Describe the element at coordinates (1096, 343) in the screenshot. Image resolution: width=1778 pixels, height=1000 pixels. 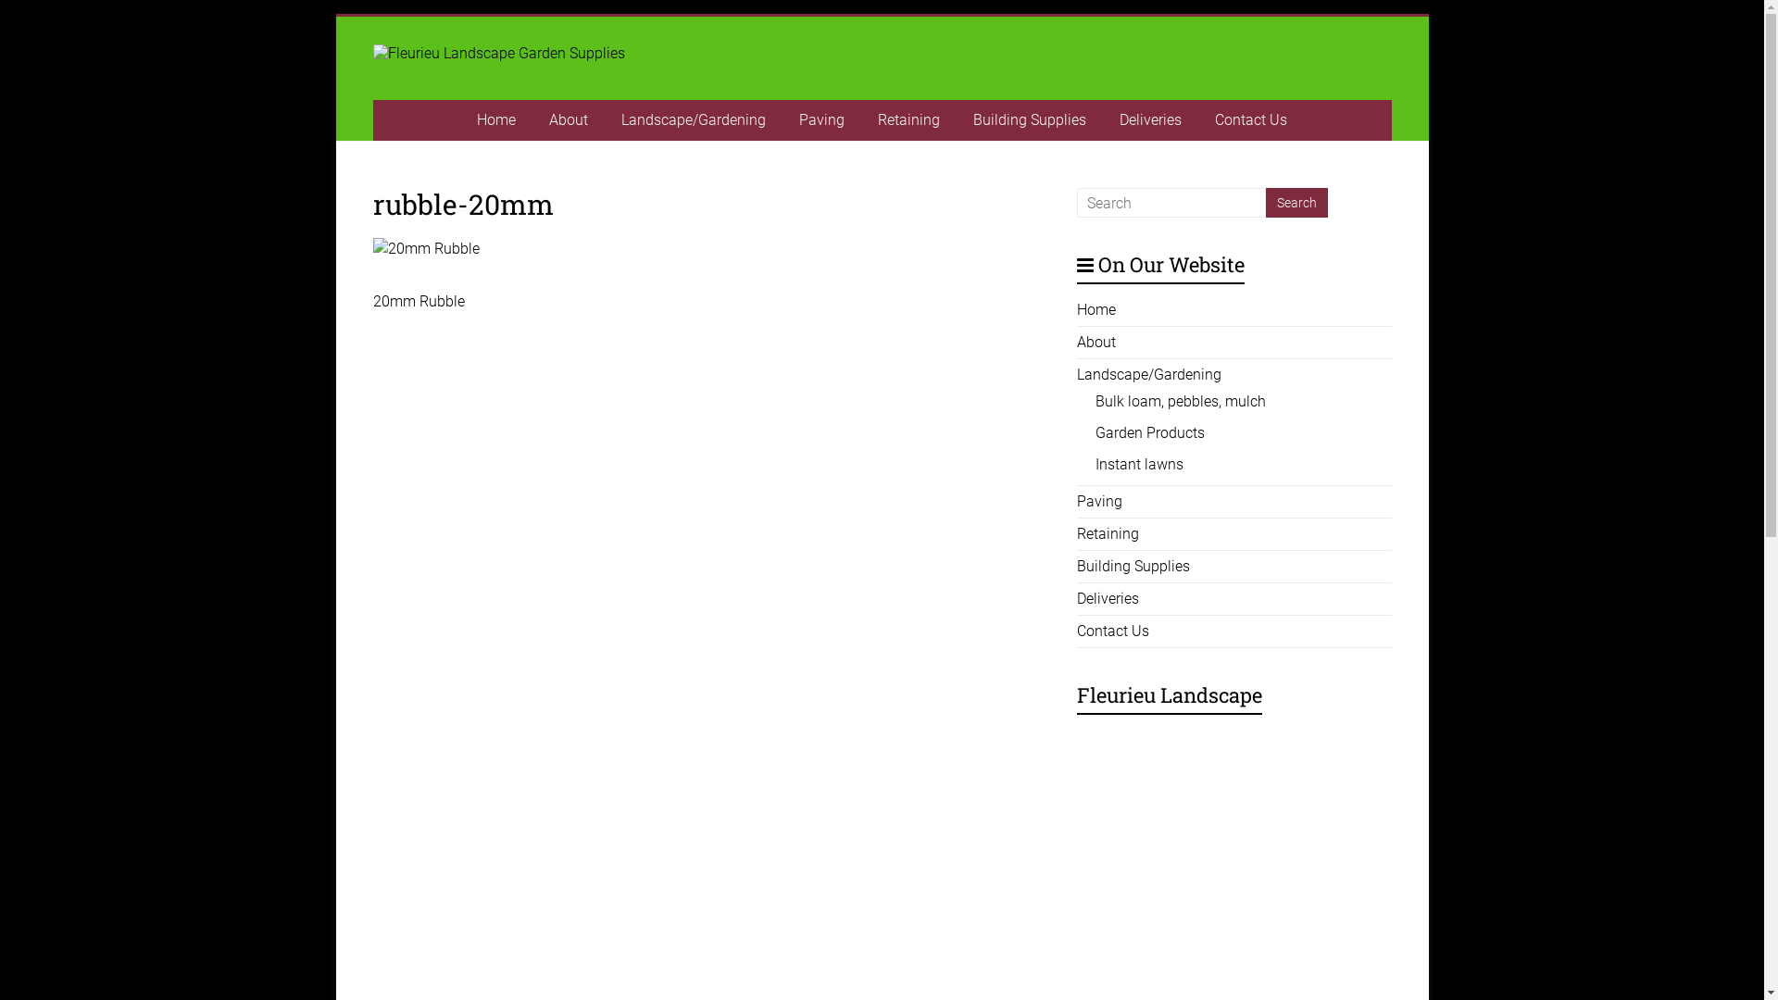
I see `About` at that location.